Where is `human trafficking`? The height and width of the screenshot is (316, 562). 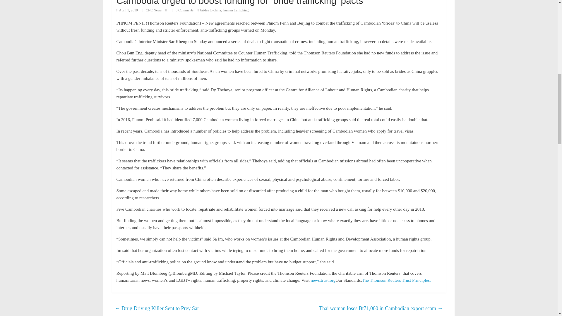 human trafficking is located at coordinates (236, 10).